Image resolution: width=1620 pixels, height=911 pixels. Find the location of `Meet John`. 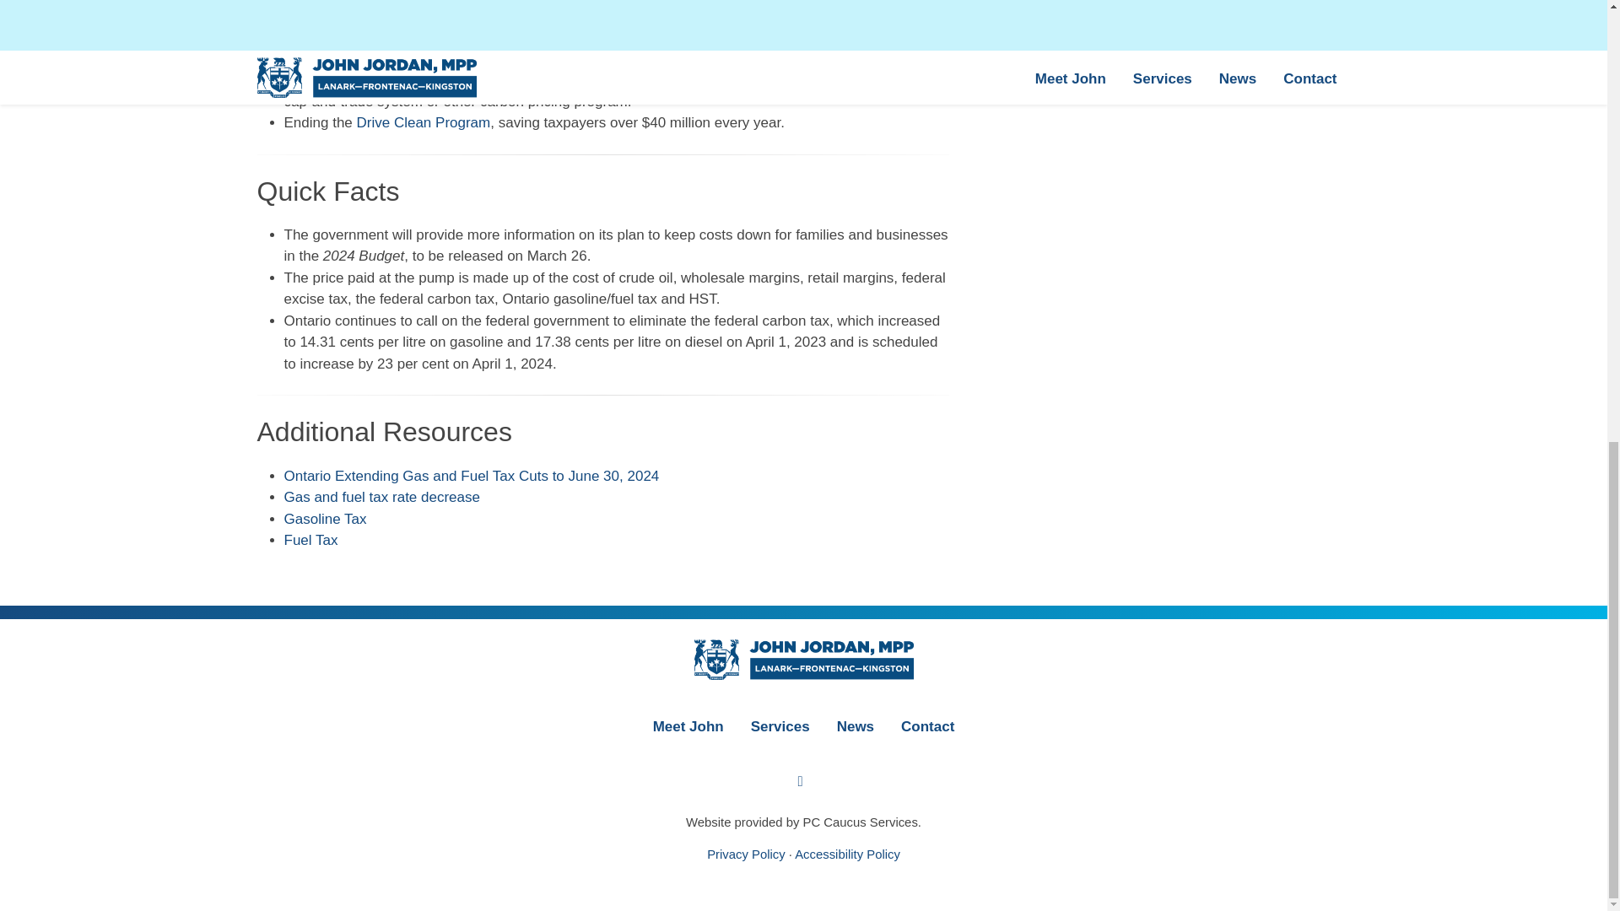

Meet John is located at coordinates (688, 725).